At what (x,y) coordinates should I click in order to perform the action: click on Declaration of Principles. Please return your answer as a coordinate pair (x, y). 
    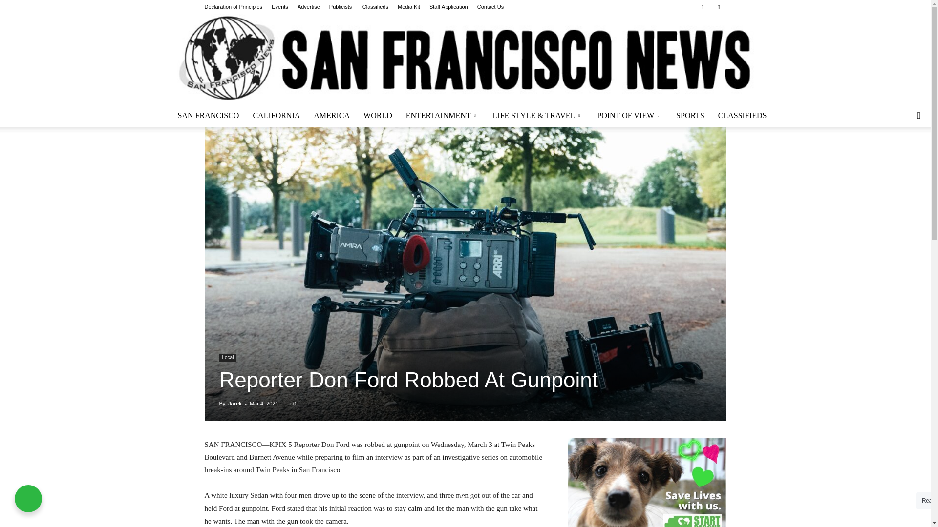
    Looking at the image, I should click on (234, 7).